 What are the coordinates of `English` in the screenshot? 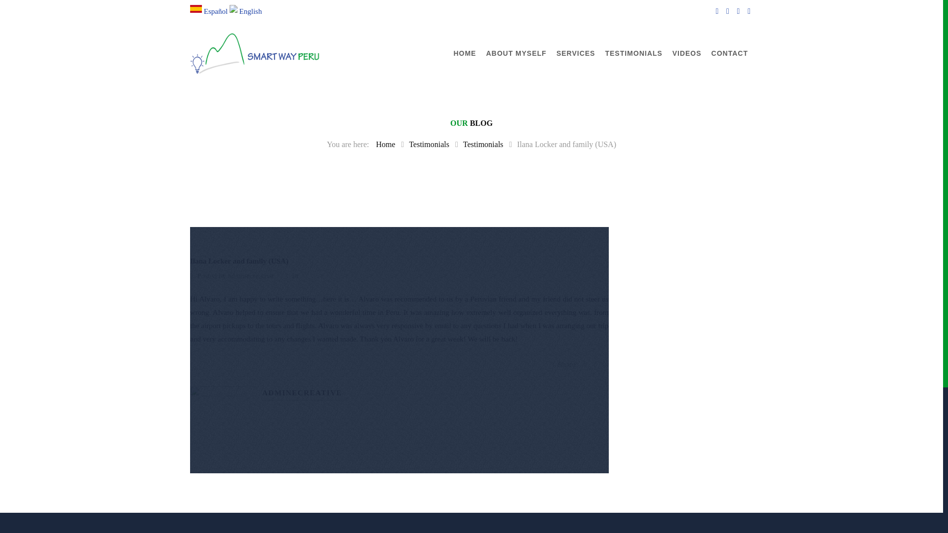 It's located at (246, 11).